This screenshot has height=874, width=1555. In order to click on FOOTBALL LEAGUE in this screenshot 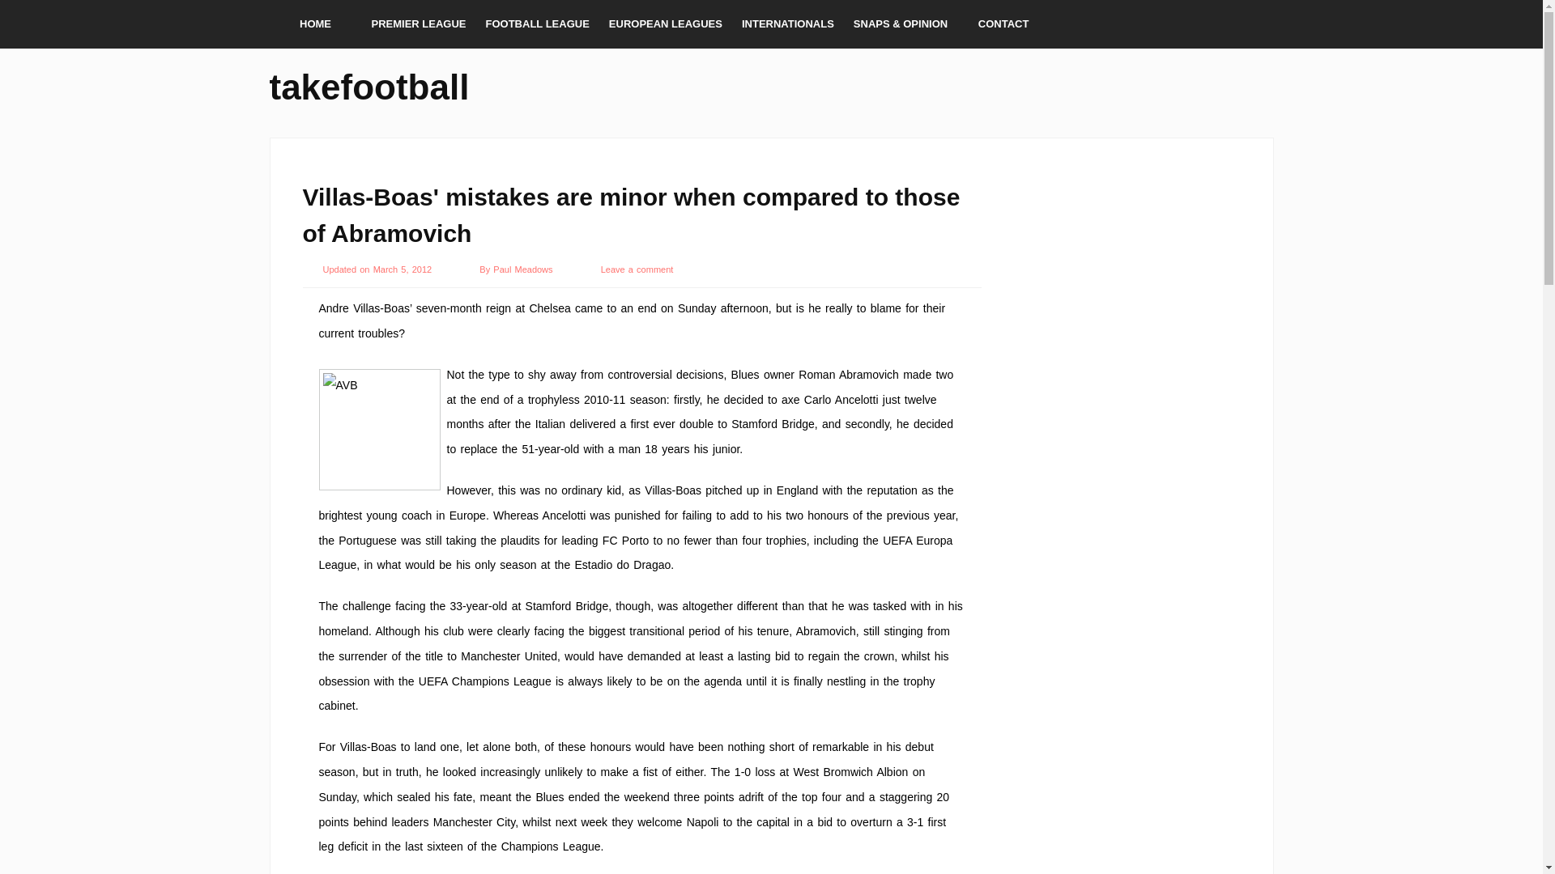, I will do `click(537, 24)`.